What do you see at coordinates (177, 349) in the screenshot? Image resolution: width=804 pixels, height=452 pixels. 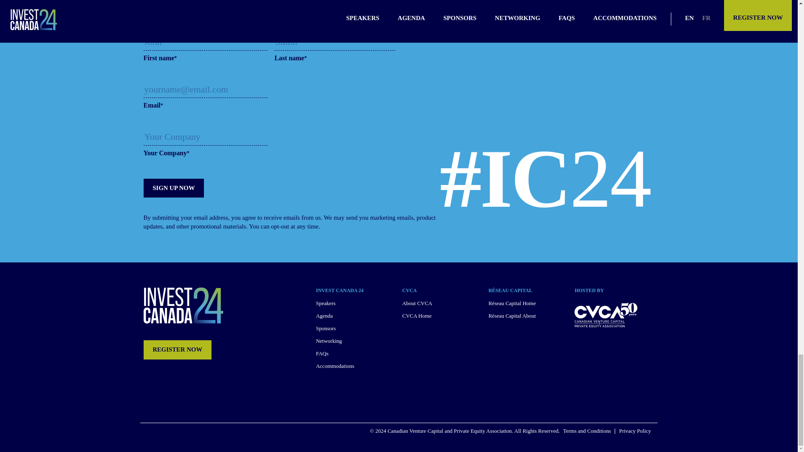 I see `REGISTER NOW` at bounding box center [177, 349].